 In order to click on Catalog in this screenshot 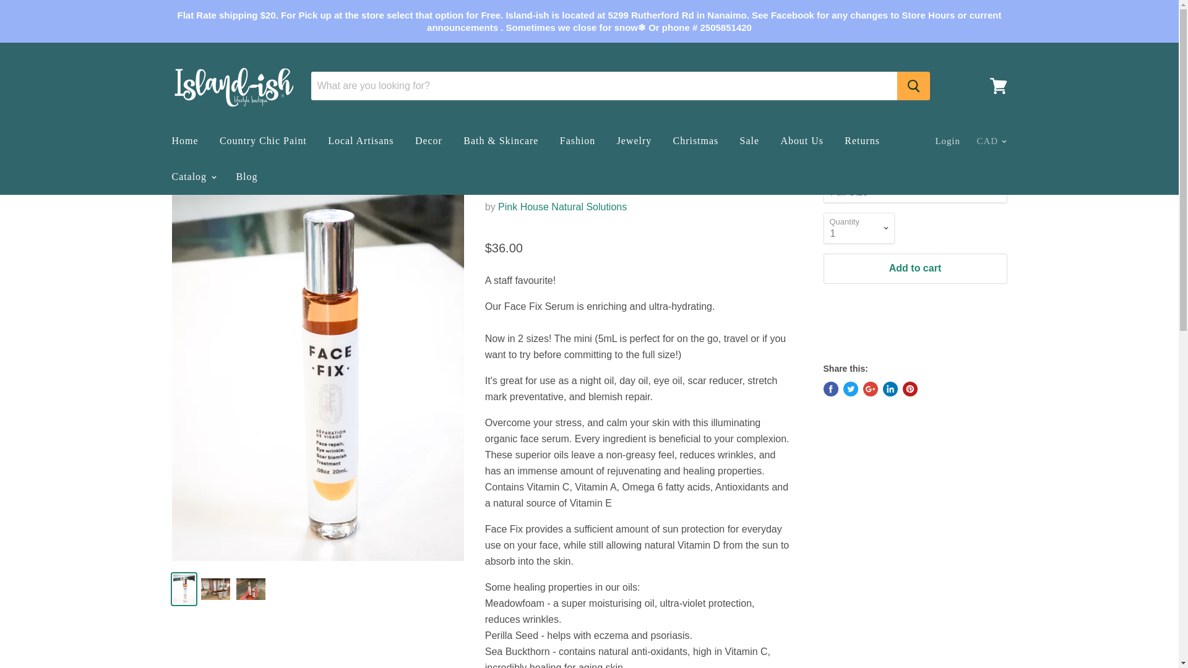, I will do `click(192, 176)`.